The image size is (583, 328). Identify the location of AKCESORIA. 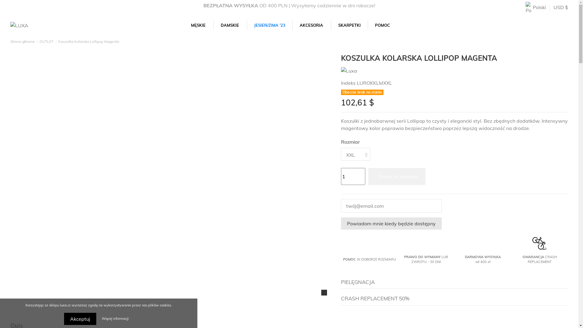
(312, 26).